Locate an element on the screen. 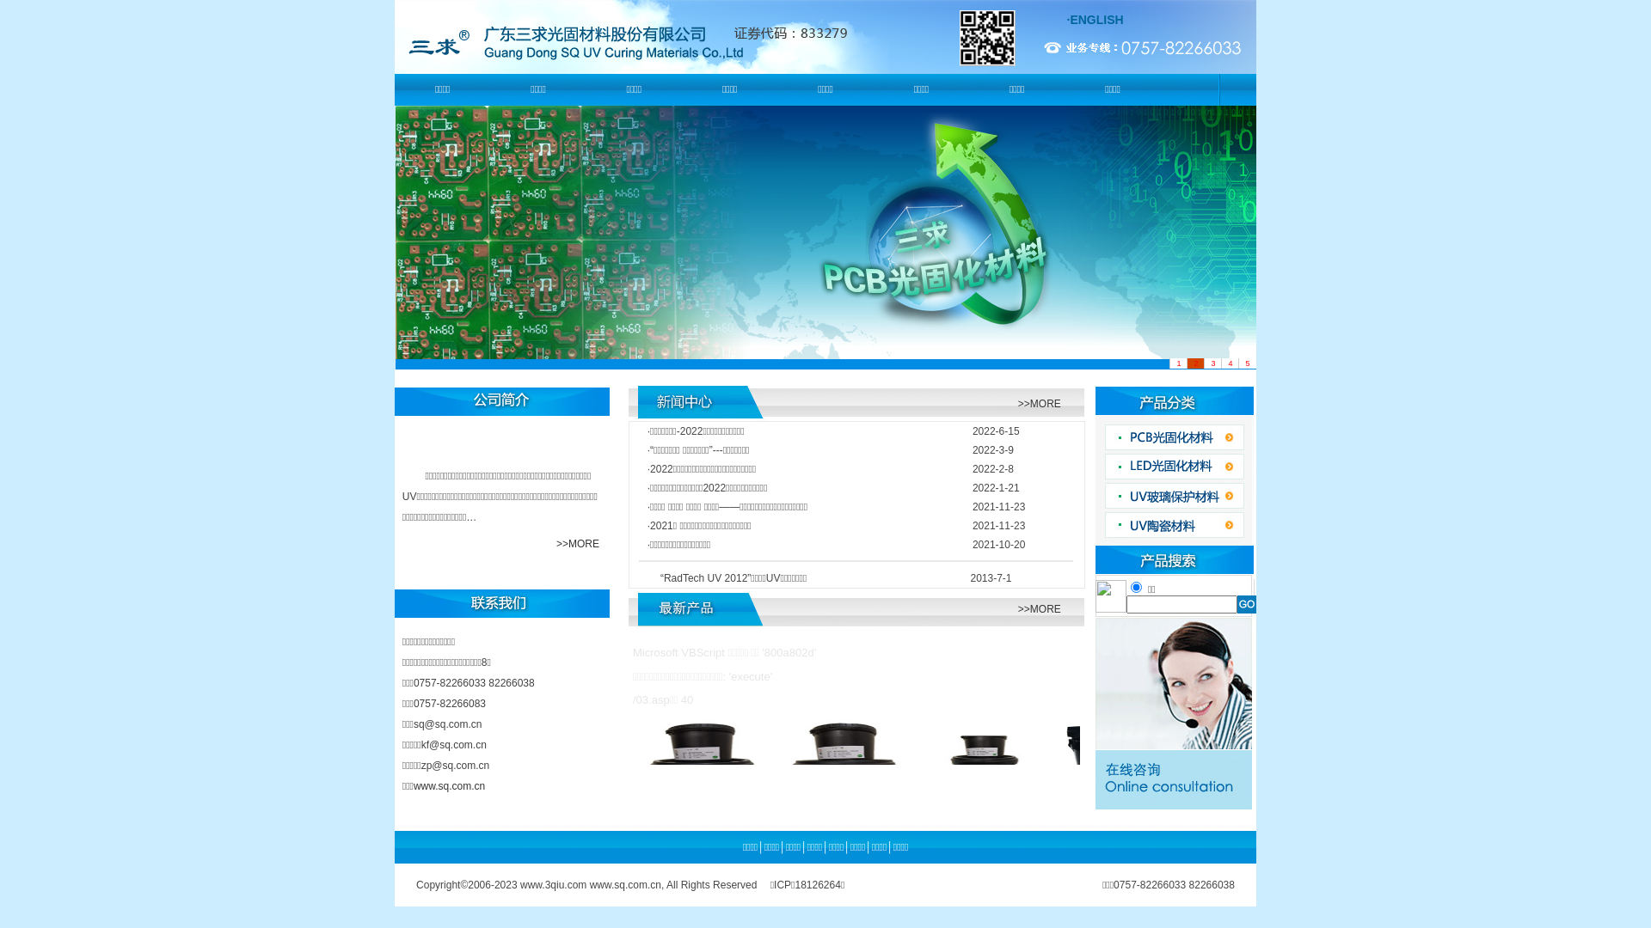  www.sq.com.cn is located at coordinates (449, 786).